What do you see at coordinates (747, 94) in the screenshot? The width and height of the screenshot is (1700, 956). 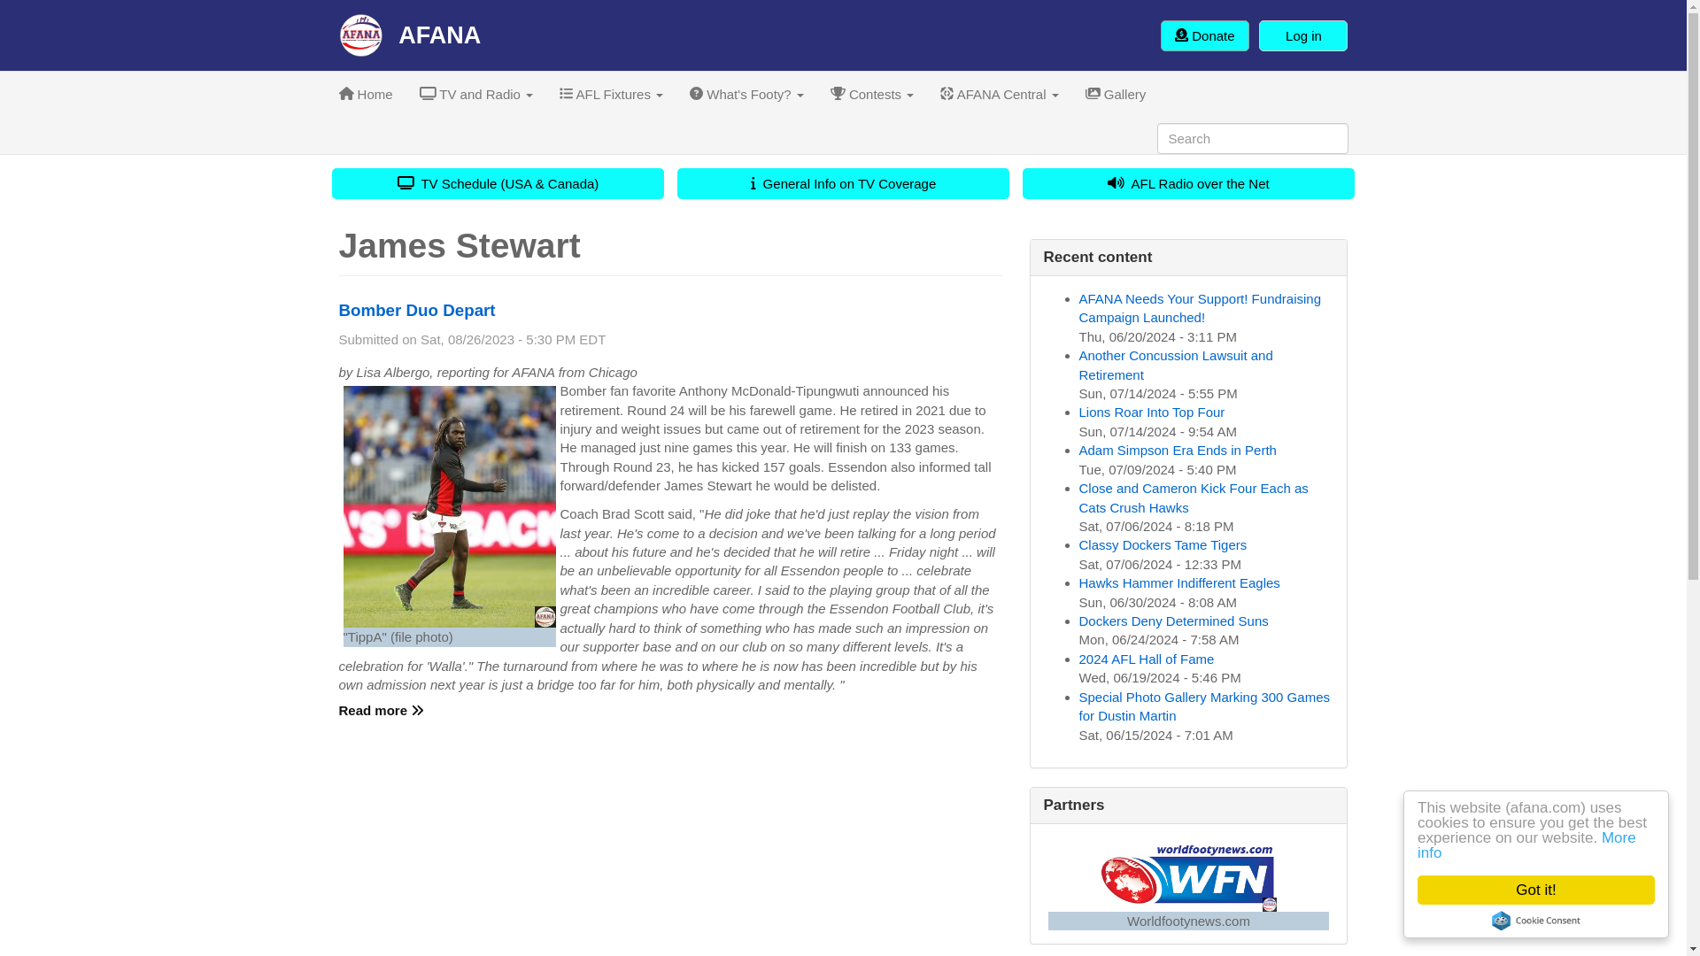 I see `What's Footy?` at bounding box center [747, 94].